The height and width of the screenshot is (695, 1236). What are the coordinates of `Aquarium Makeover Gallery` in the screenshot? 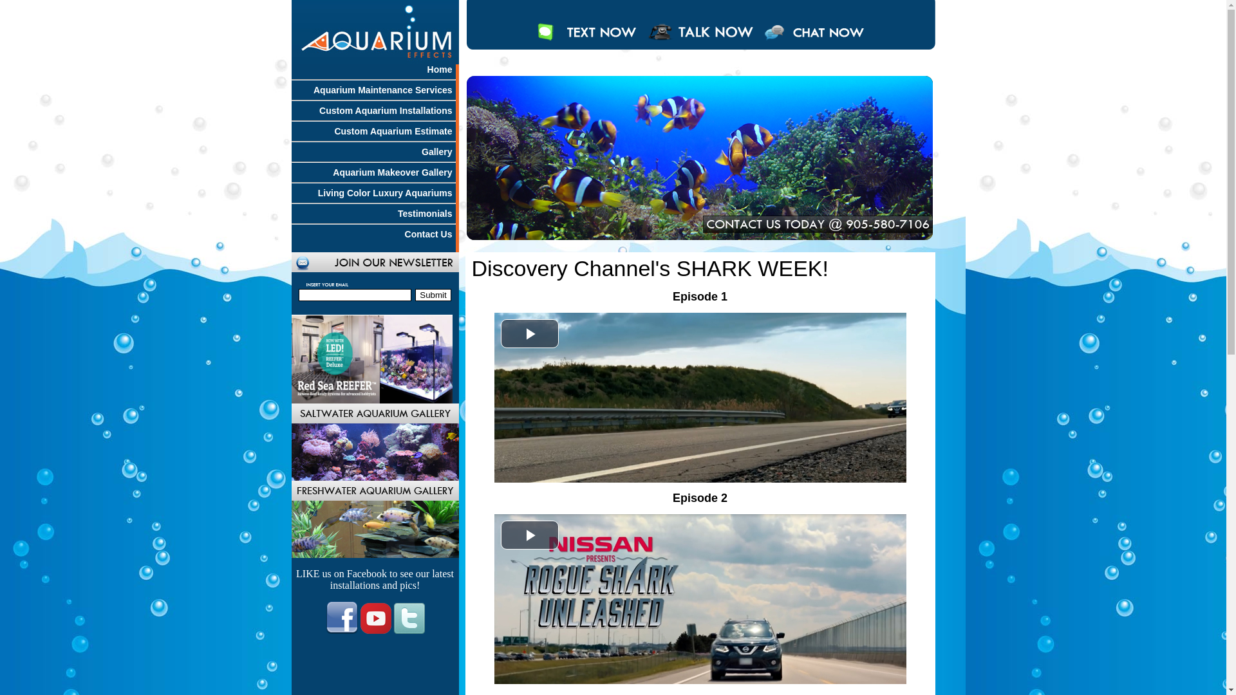 It's located at (394, 172).